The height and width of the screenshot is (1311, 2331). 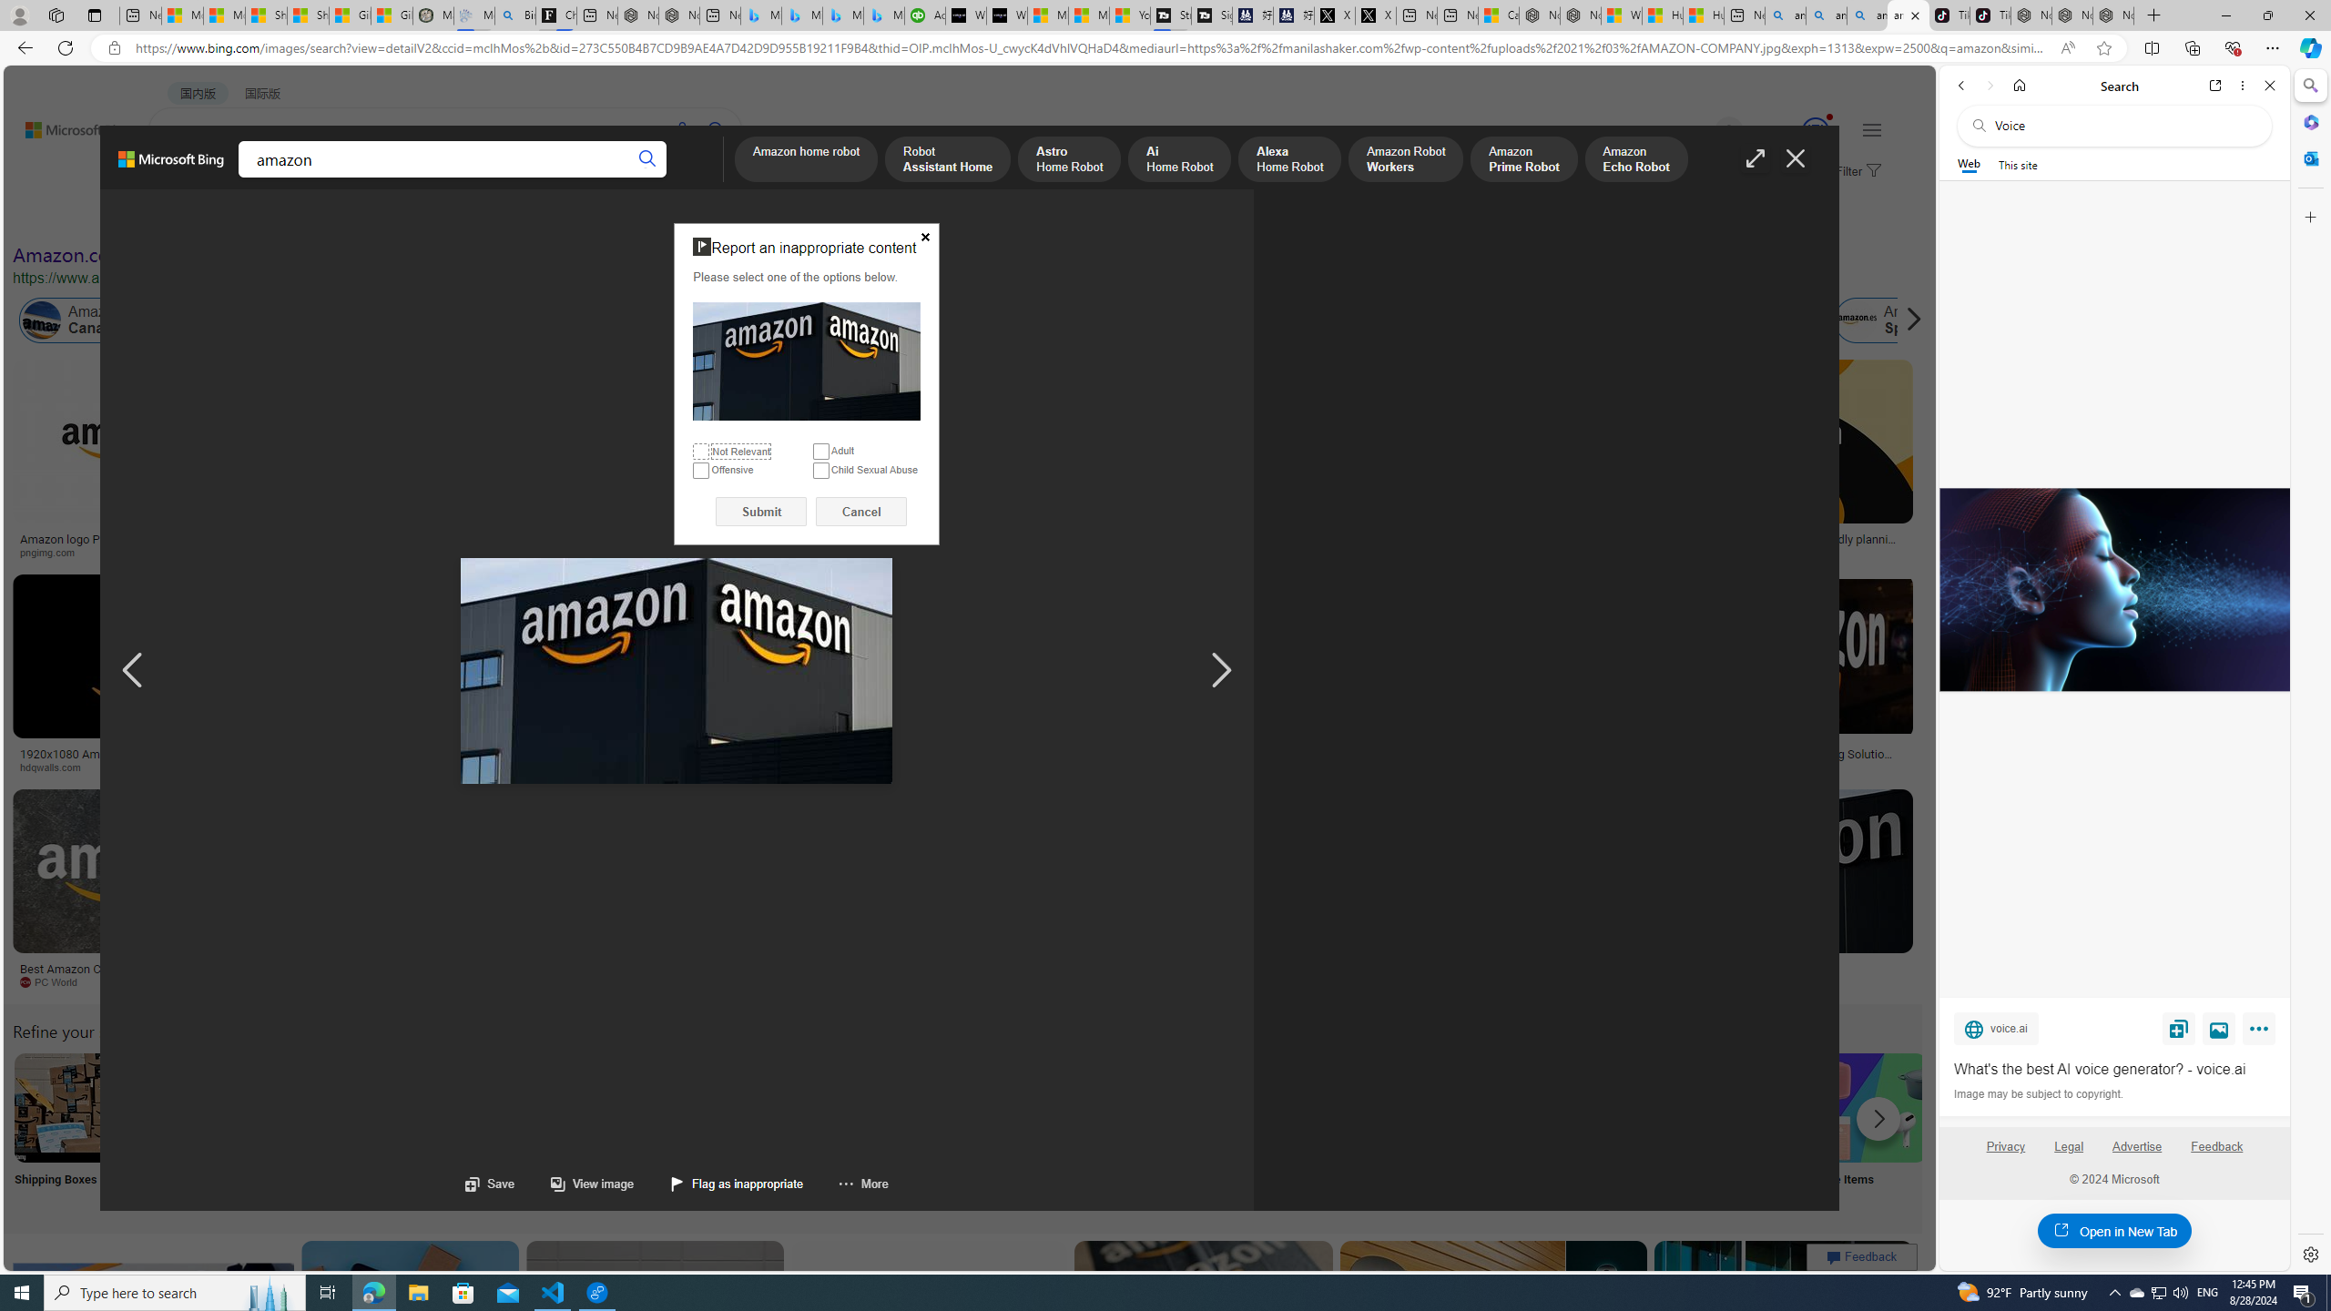 I want to click on Amazon Shoes, so click(x=1766, y=320).